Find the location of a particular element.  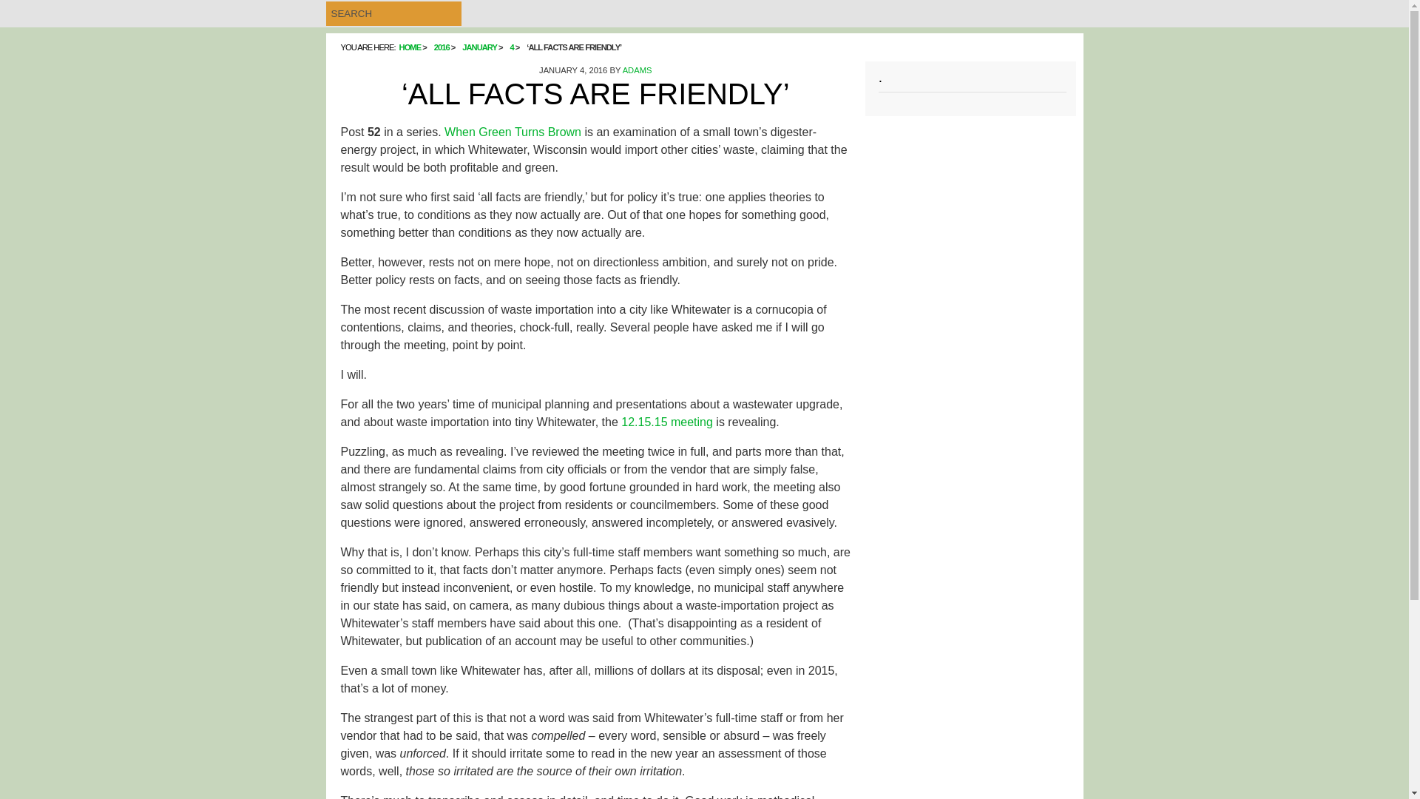

HOME is located at coordinates (410, 47).